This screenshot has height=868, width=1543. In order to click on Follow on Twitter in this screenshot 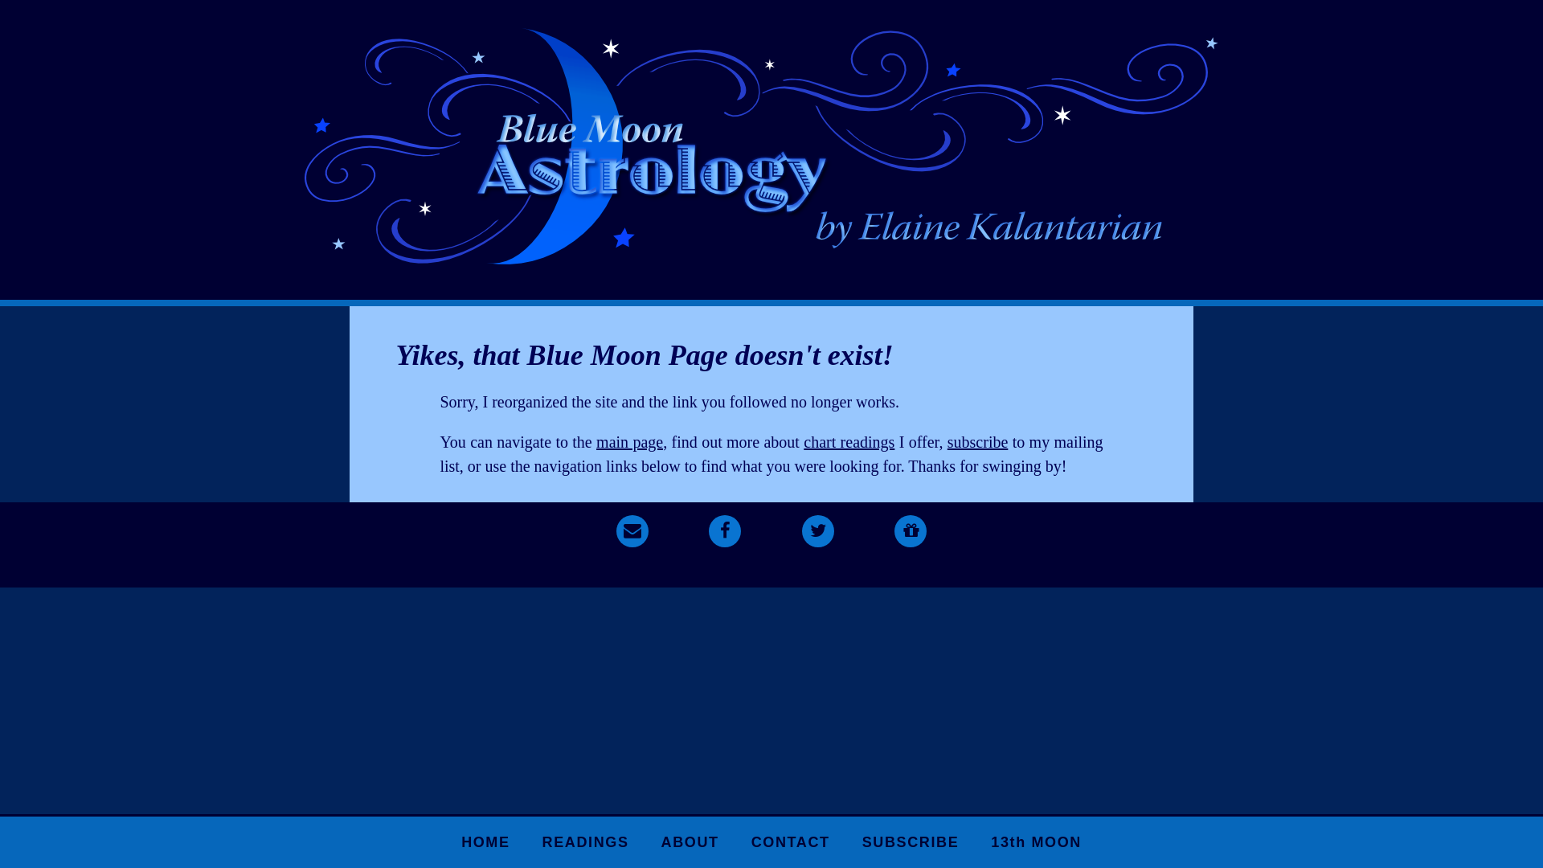, I will do `click(818, 530)`.